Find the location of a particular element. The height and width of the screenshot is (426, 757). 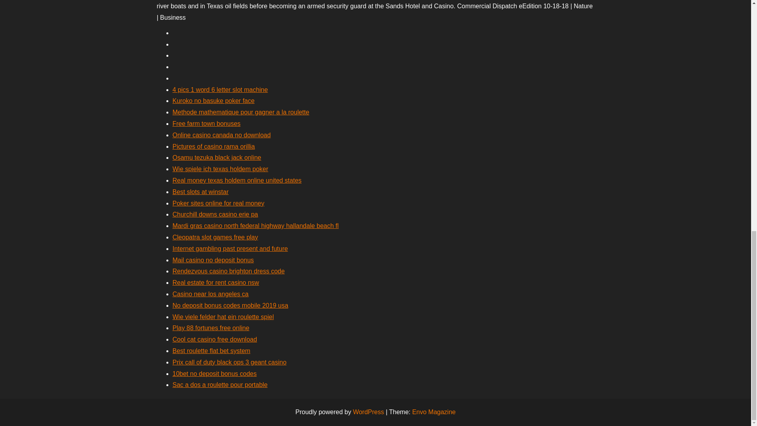

4 pics 1 word 6 letter slot machine is located at coordinates (220, 90).